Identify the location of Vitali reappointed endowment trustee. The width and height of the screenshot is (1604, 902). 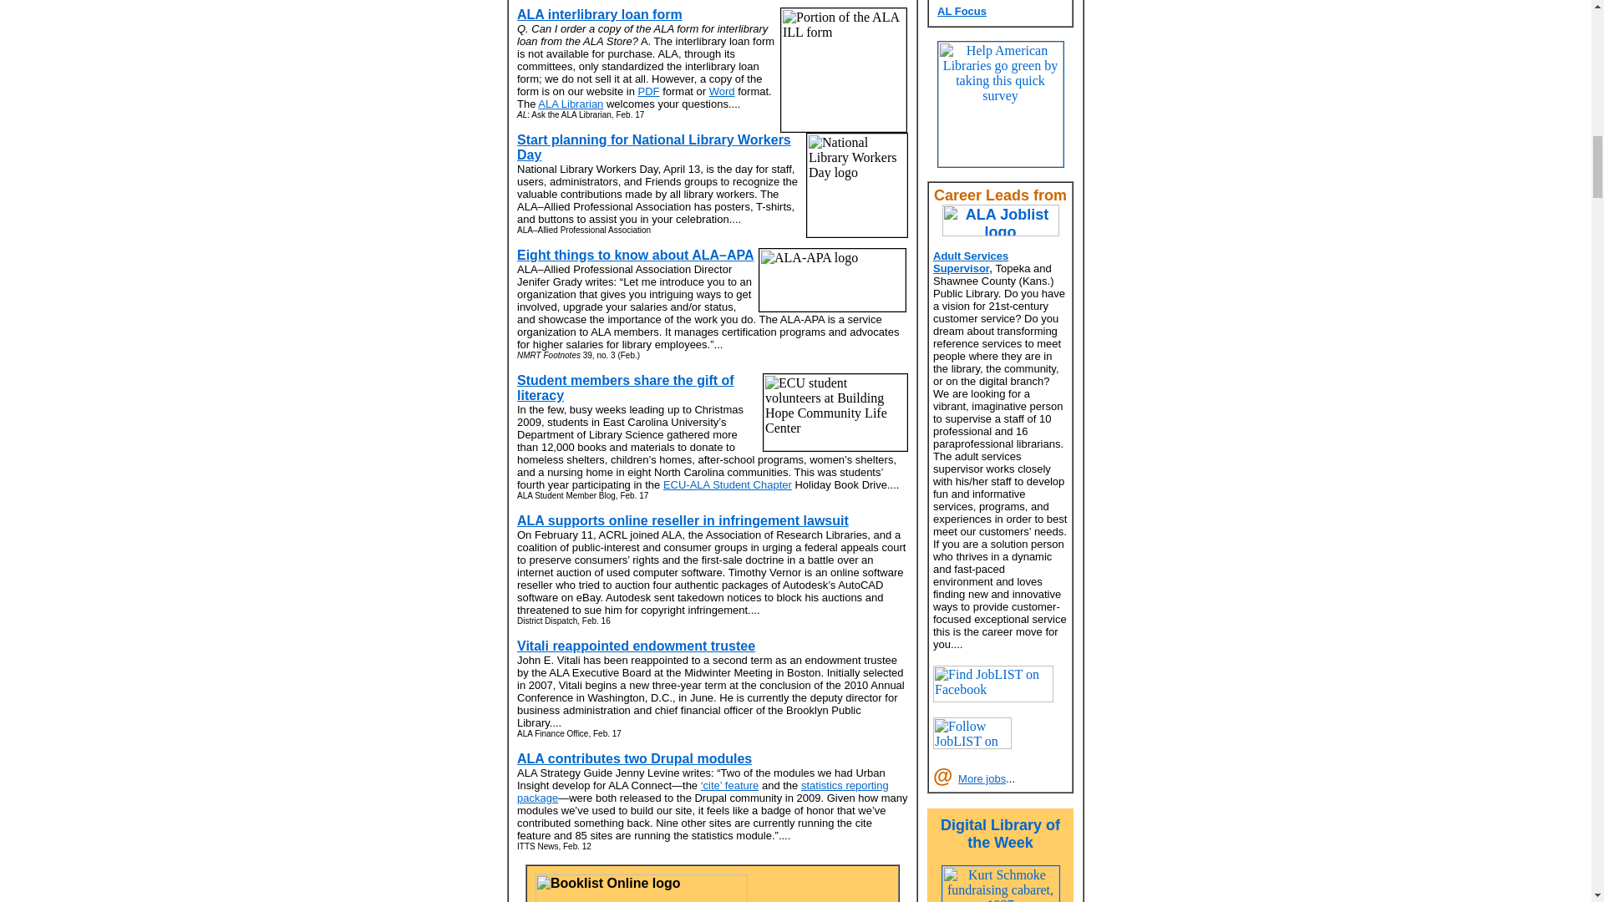
(636, 645).